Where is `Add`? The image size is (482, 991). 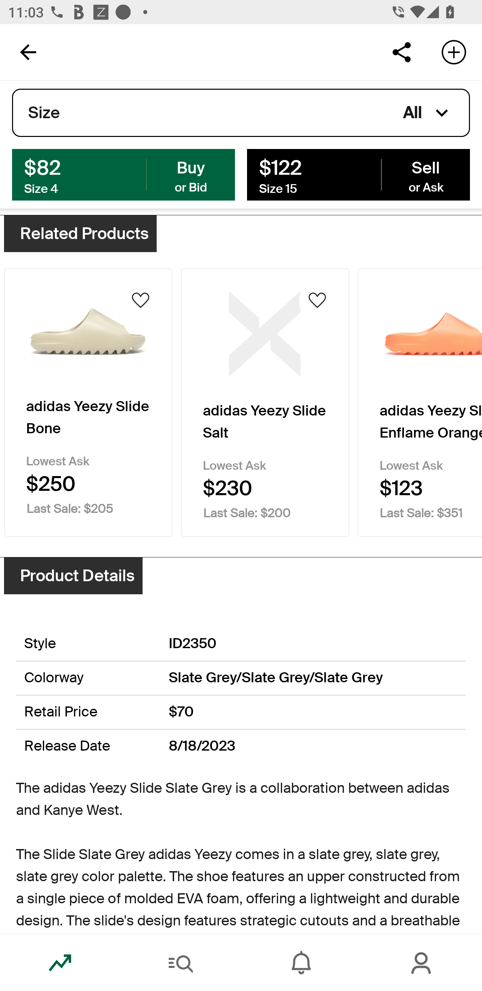
Add is located at coordinates (454, 52).